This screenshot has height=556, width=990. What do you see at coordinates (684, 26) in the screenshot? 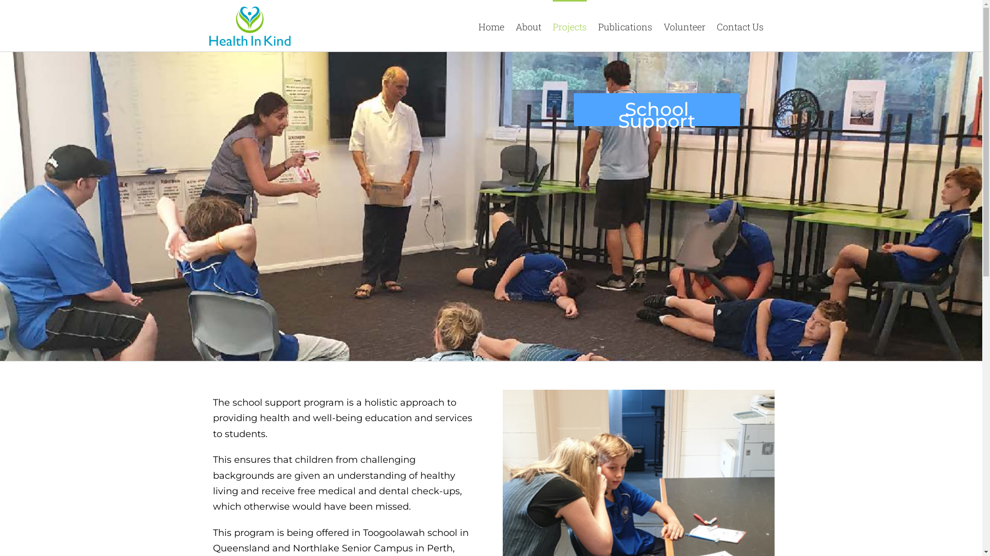
I see `Volunteer` at bounding box center [684, 26].